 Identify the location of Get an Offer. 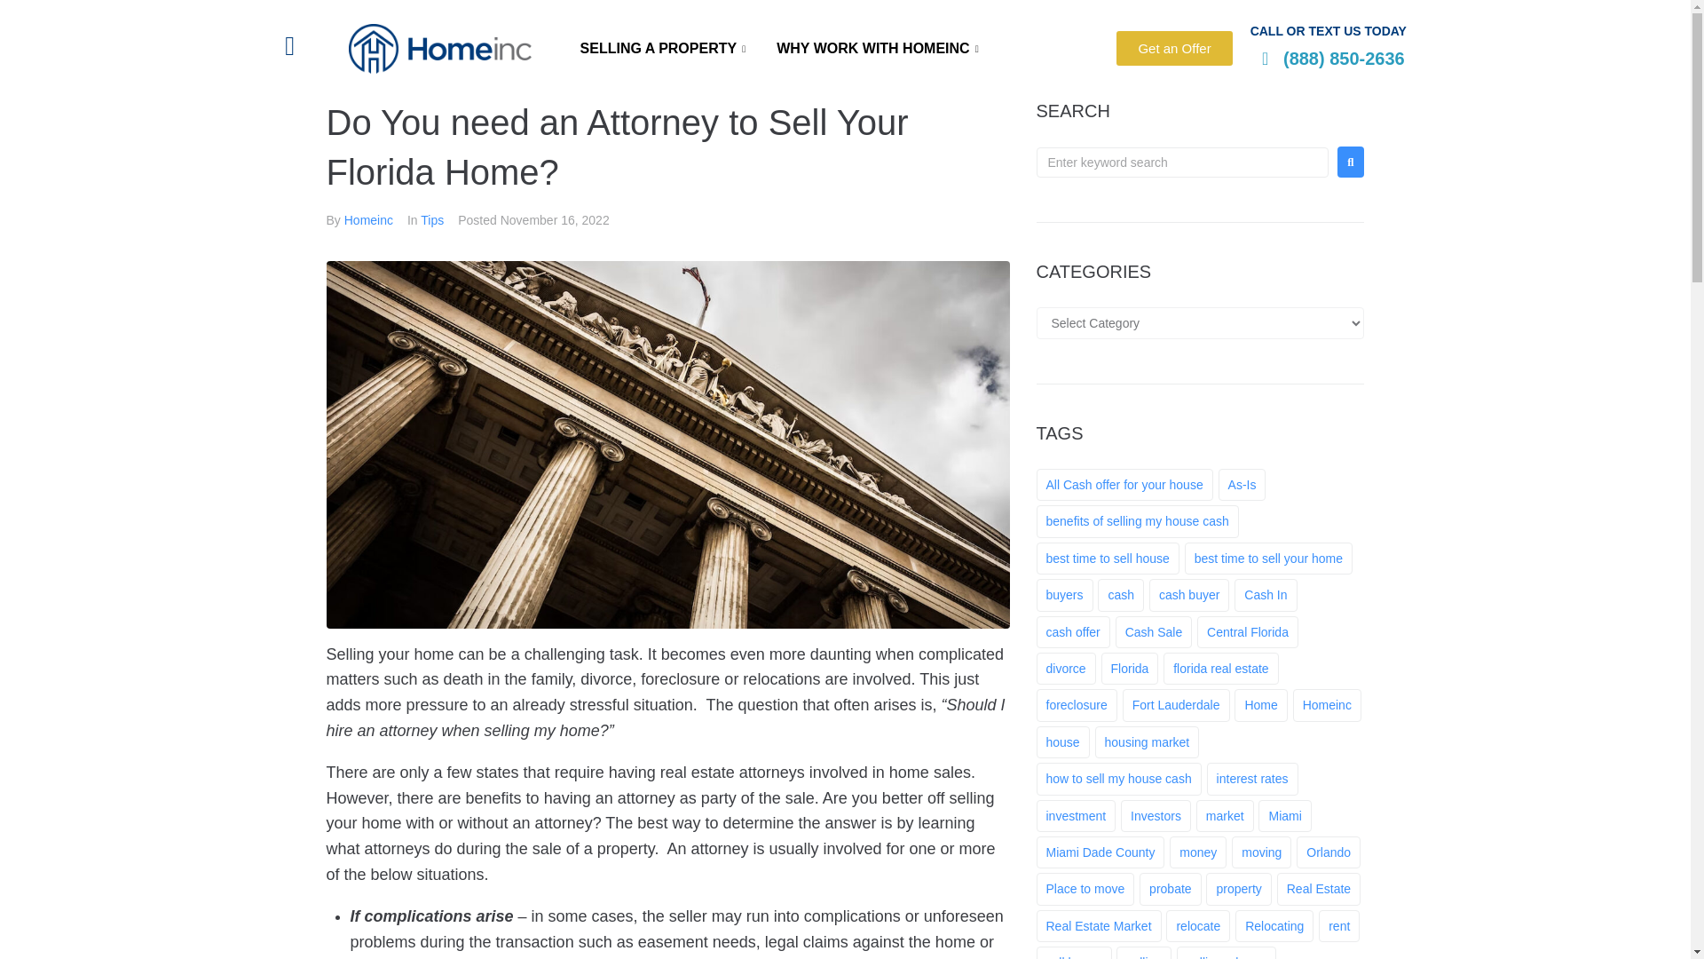
(1173, 48).